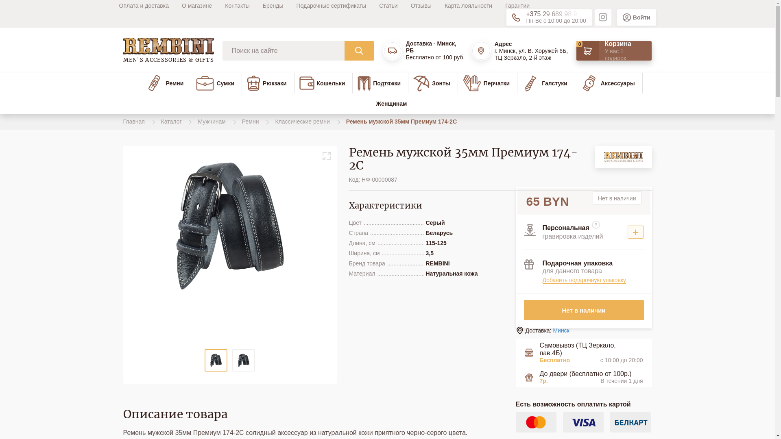  I want to click on +375 29 689 98 9, so click(553, 14).